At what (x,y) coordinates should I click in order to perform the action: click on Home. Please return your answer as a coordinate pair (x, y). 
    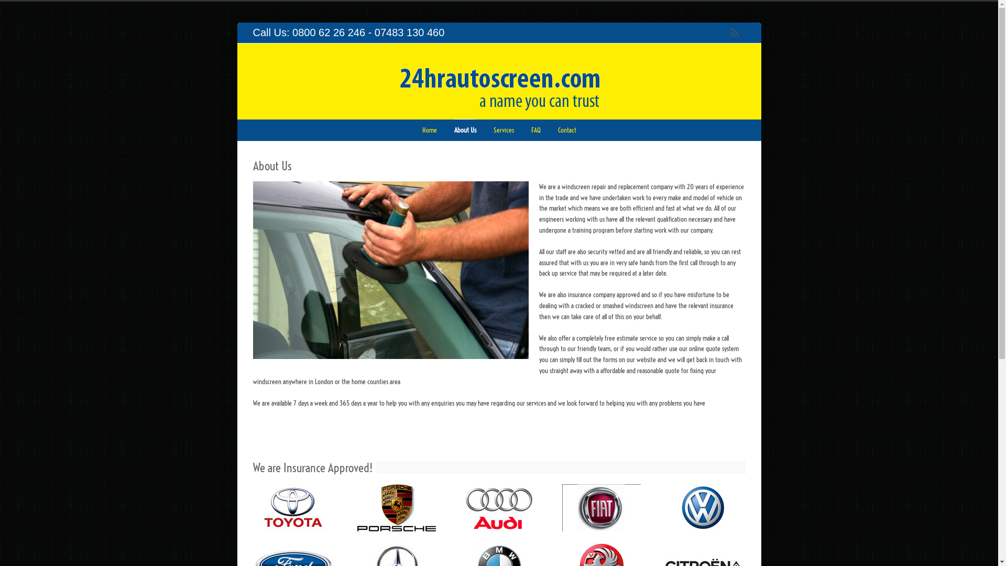
    Looking at the image, I should click on (430, 130).